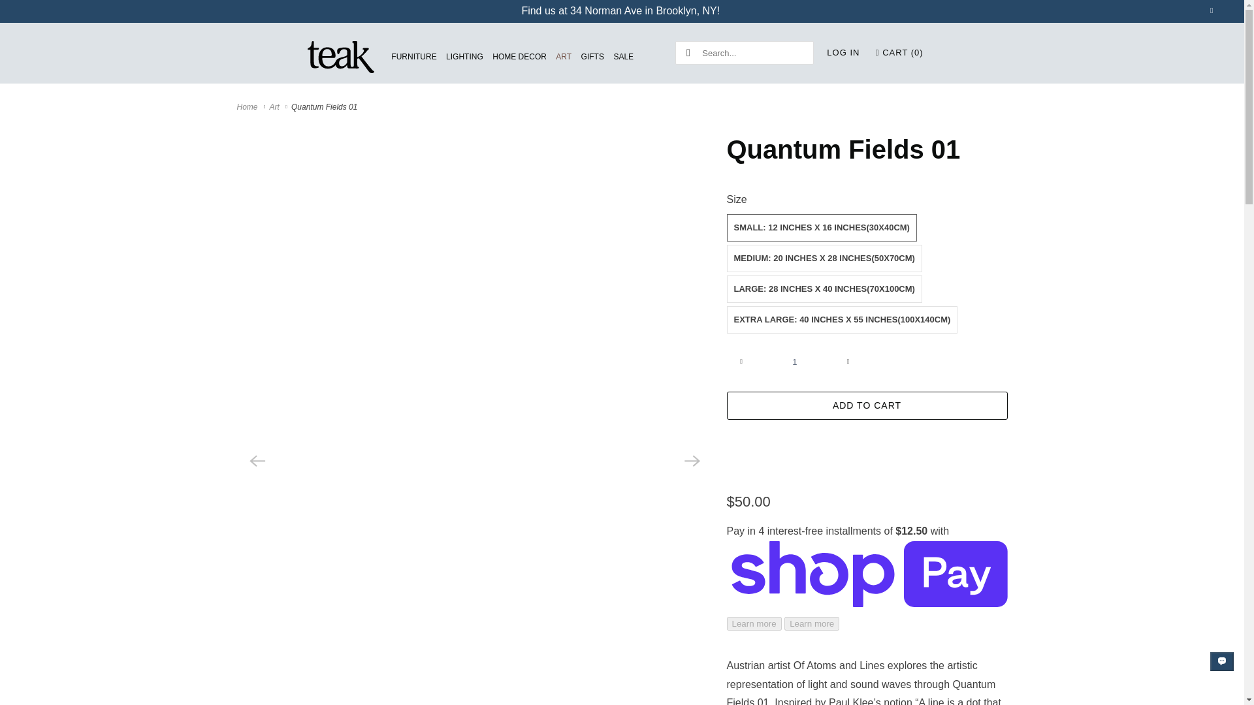 The height and width of the screenshot is (705, 1254). What do you see at coordinates (248, 106) in the screenshot?
I see `Home` at bounding box center [248, 106].